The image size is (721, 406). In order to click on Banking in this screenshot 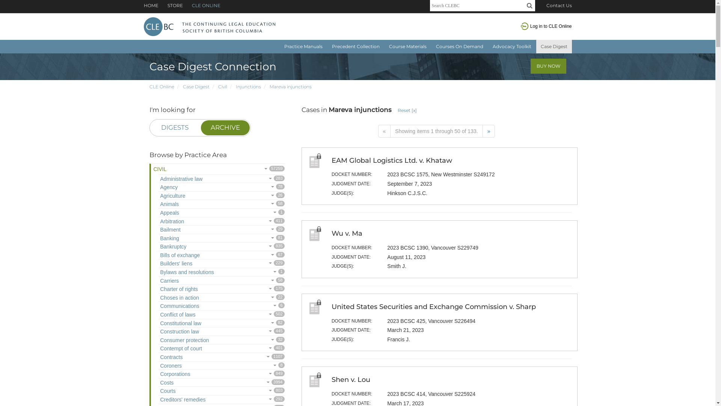, I will do `click(169, 239)`.